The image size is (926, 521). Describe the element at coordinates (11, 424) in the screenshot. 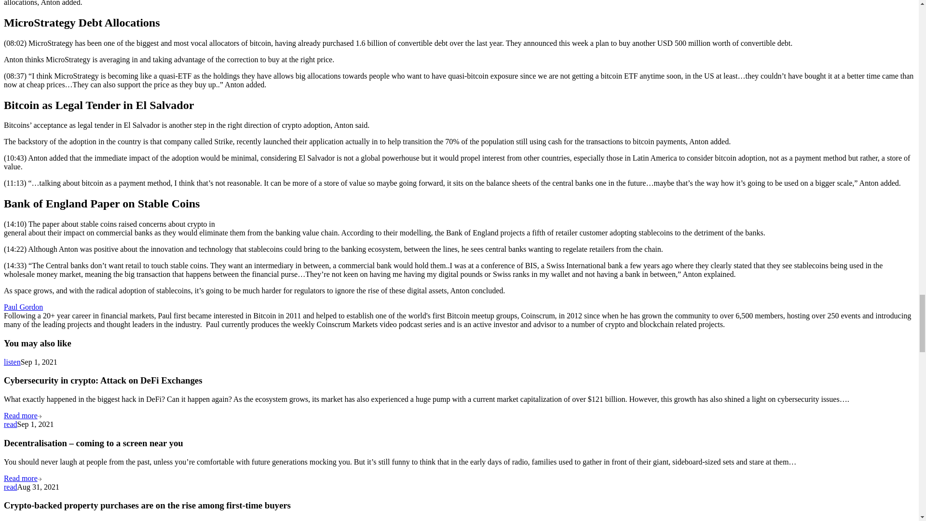

I see `read` at that location.